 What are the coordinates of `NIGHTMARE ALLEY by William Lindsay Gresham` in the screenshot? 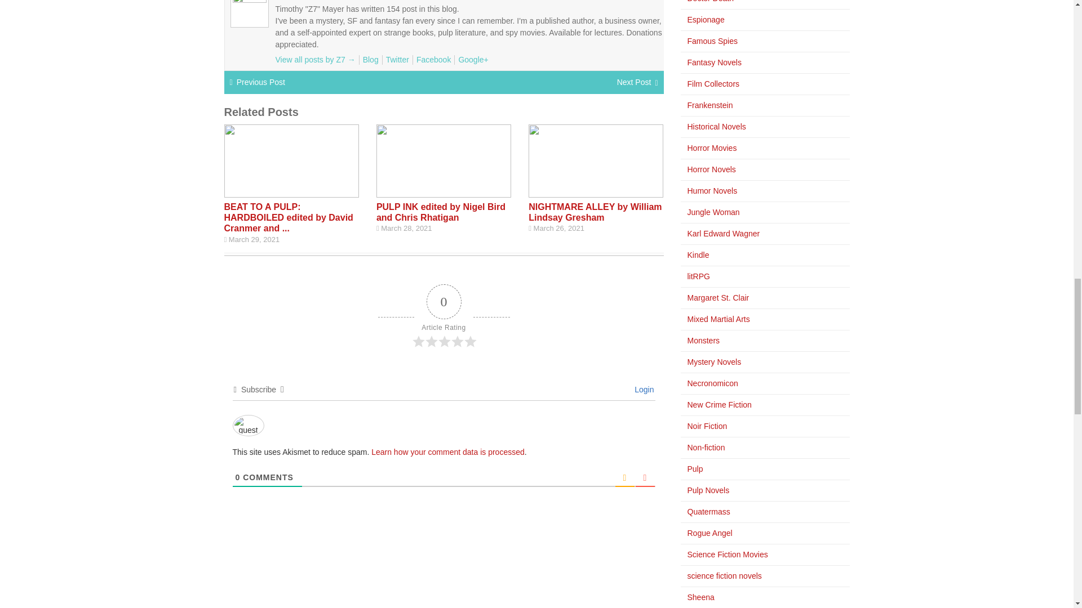 It's located at (595, 212).